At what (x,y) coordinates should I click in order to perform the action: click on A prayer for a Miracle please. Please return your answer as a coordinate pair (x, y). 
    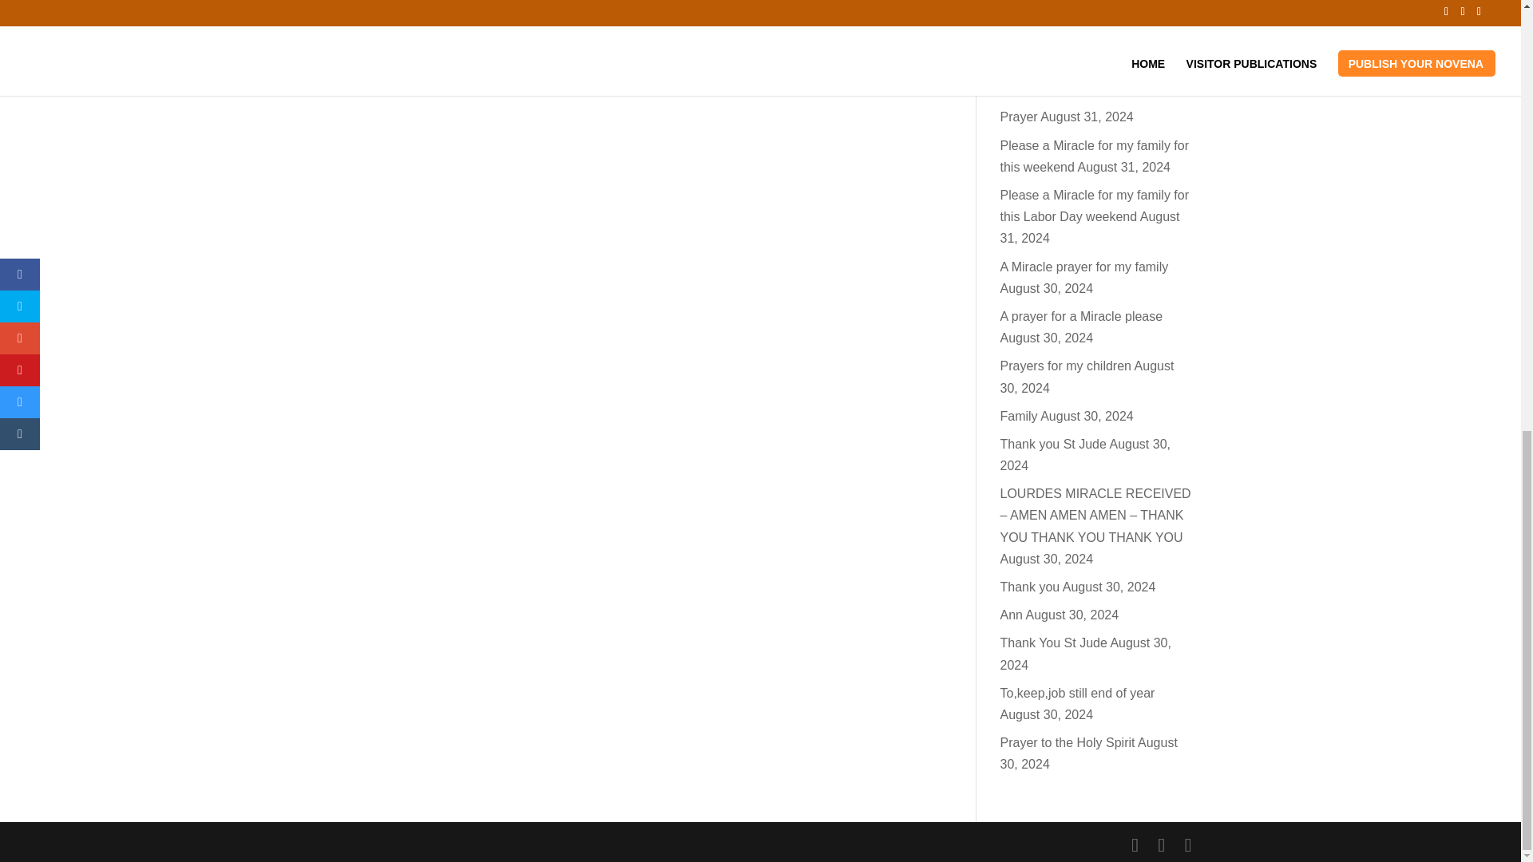
    Looking at the image, I should click on (1080, 316).